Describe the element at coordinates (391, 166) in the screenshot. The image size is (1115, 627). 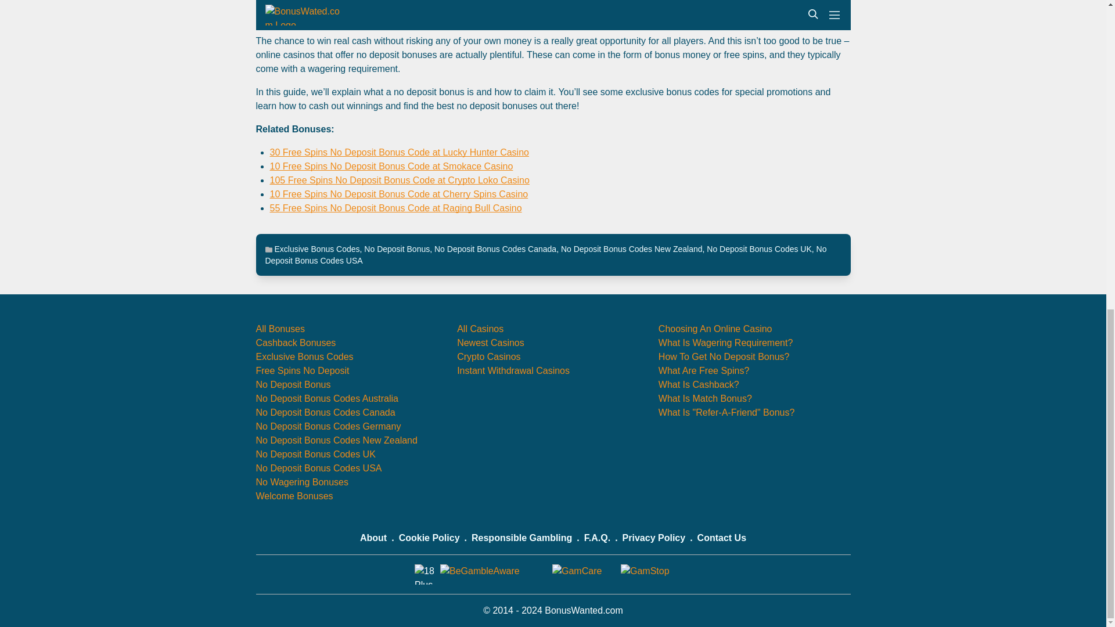
I see `10 Free Spins No Deposit Bonus Code at Smokace Casino` at that location.